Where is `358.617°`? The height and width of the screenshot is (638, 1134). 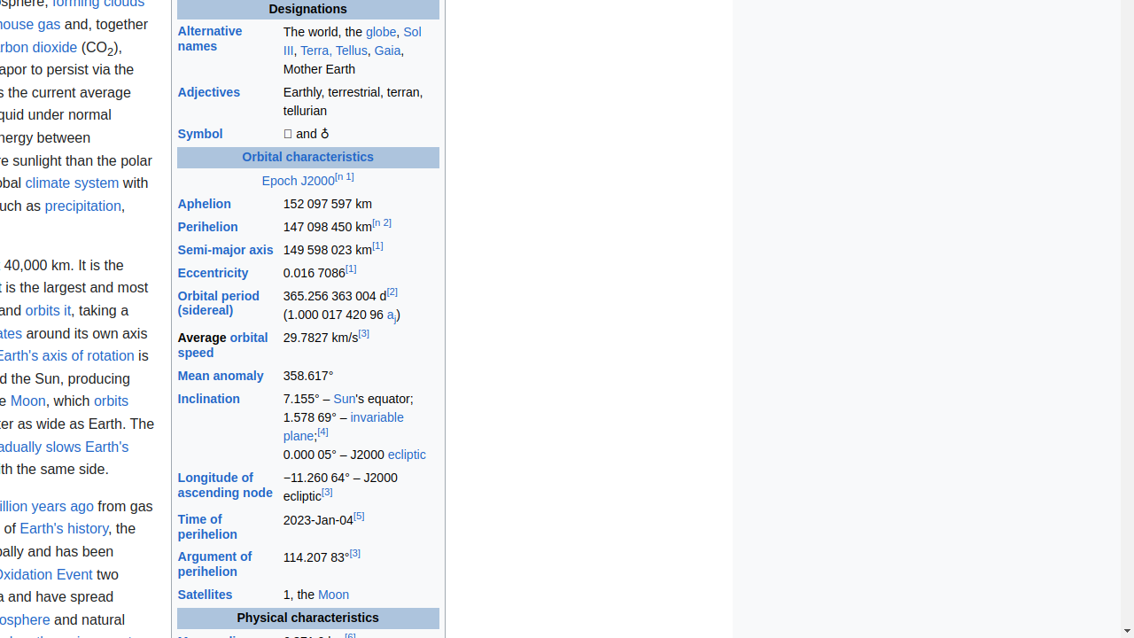
358.617° is located at coordinates (361, 376).